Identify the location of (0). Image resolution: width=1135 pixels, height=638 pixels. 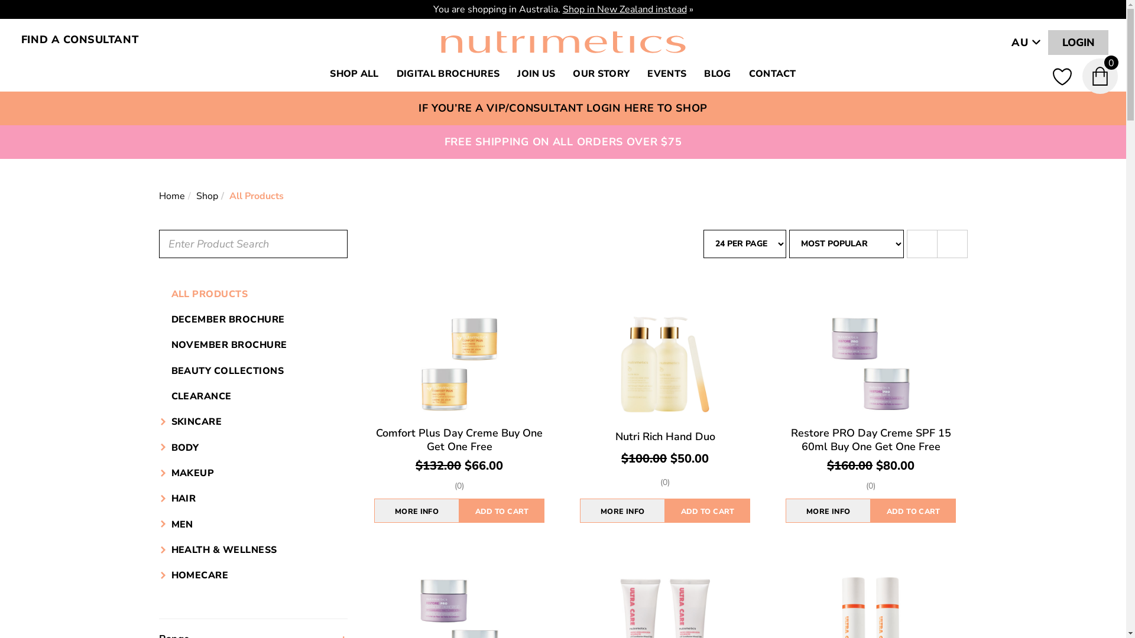
(665, 483).